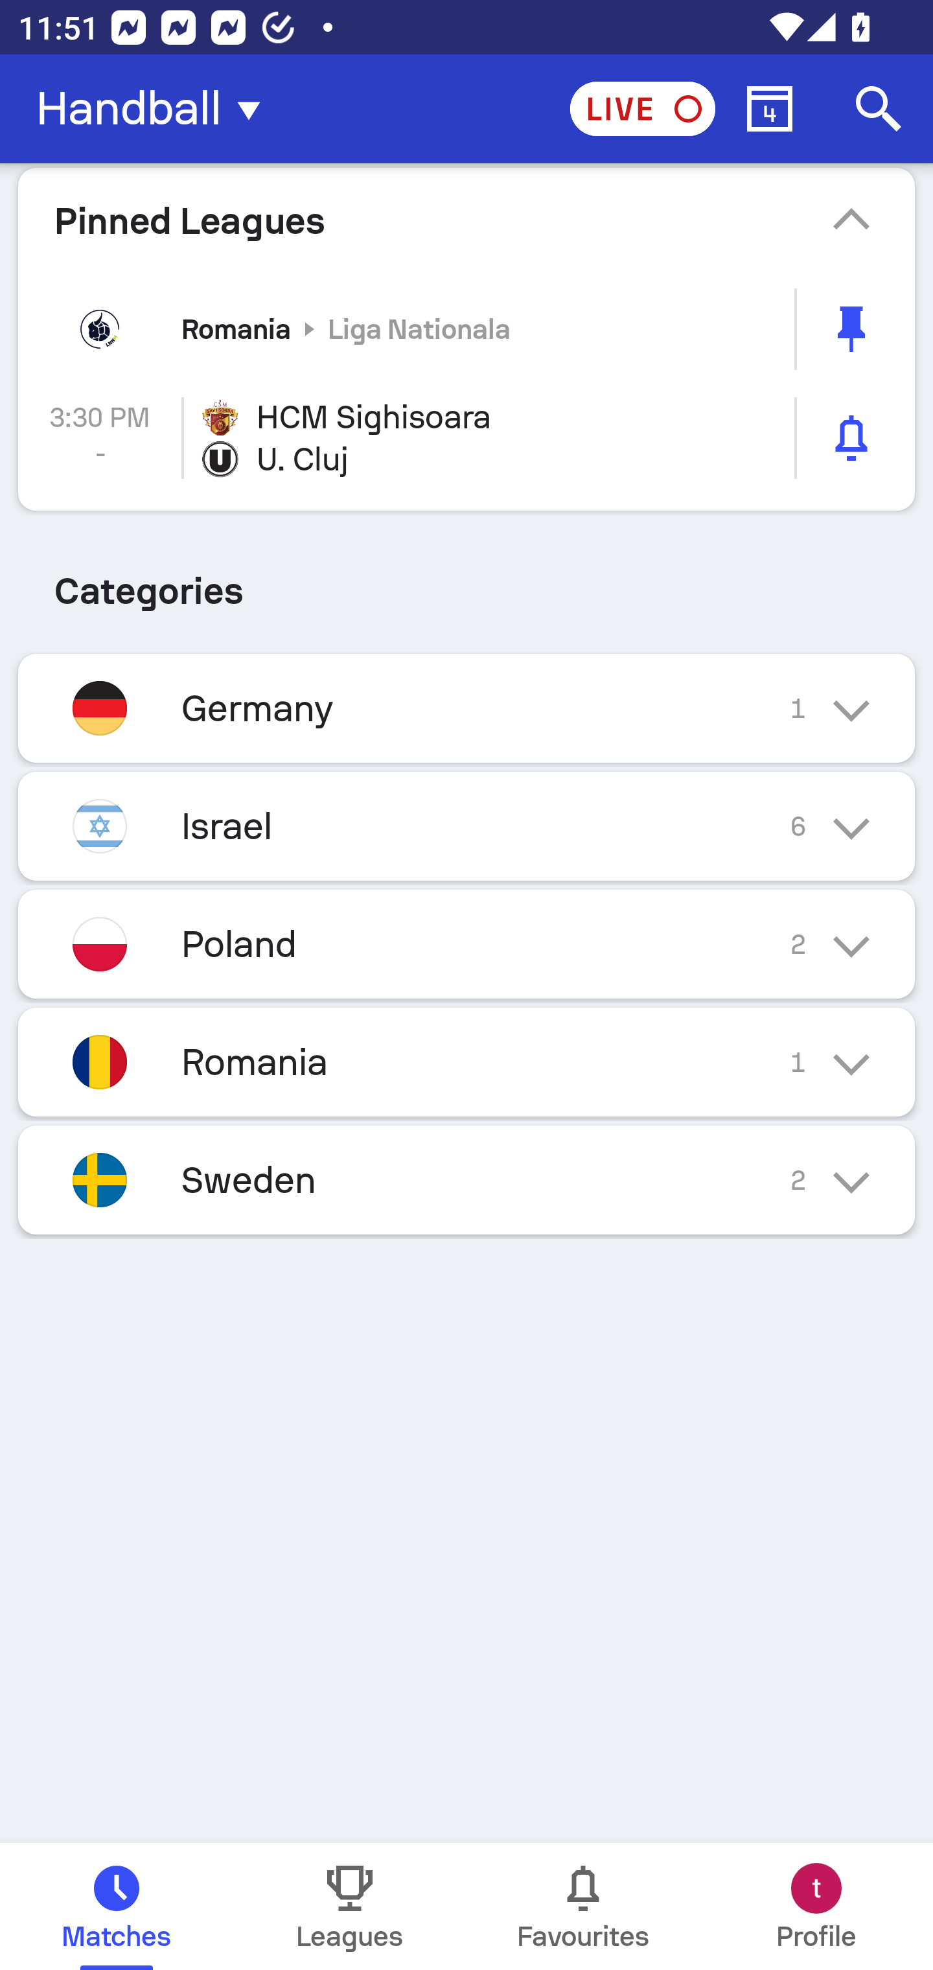  What do you see at coordinates (466, 1063) in the screenshot?
I see `Romania 1` at bounding box center [466, 1063].